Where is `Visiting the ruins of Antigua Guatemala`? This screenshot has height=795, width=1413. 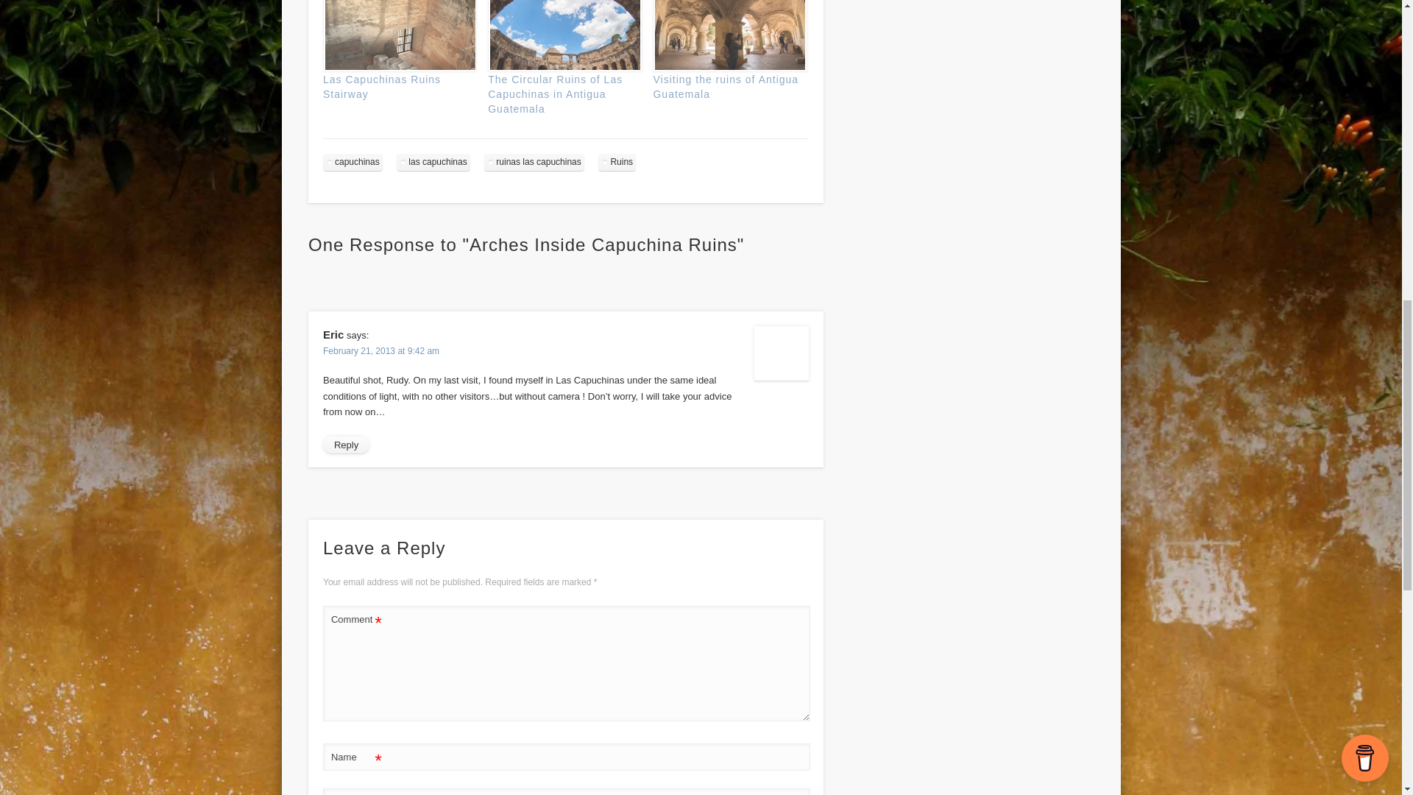
Visiting the ruins of Antigua Guatemala is located at coordinates (726, 87).